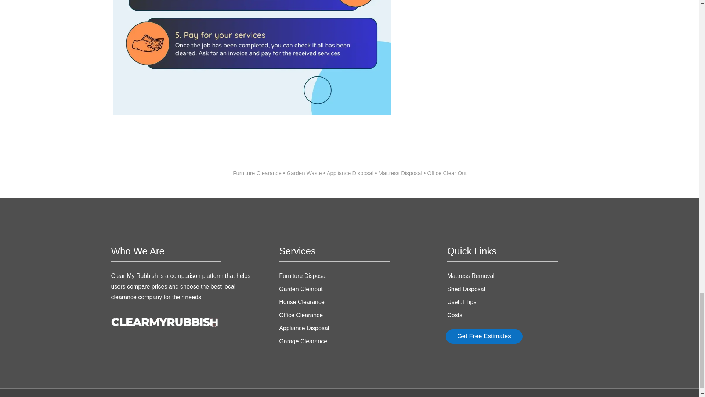  Describe the element at coordinates (350, 173) in the screenshot. I see `Appliance Disposal` at that location.